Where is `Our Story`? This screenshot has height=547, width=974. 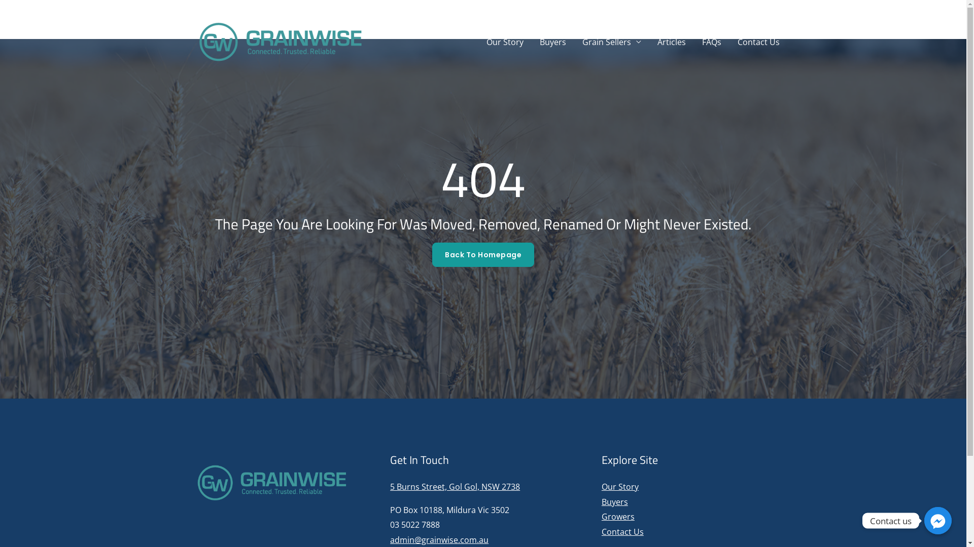 Our Story is located at coordinates (504, 42).